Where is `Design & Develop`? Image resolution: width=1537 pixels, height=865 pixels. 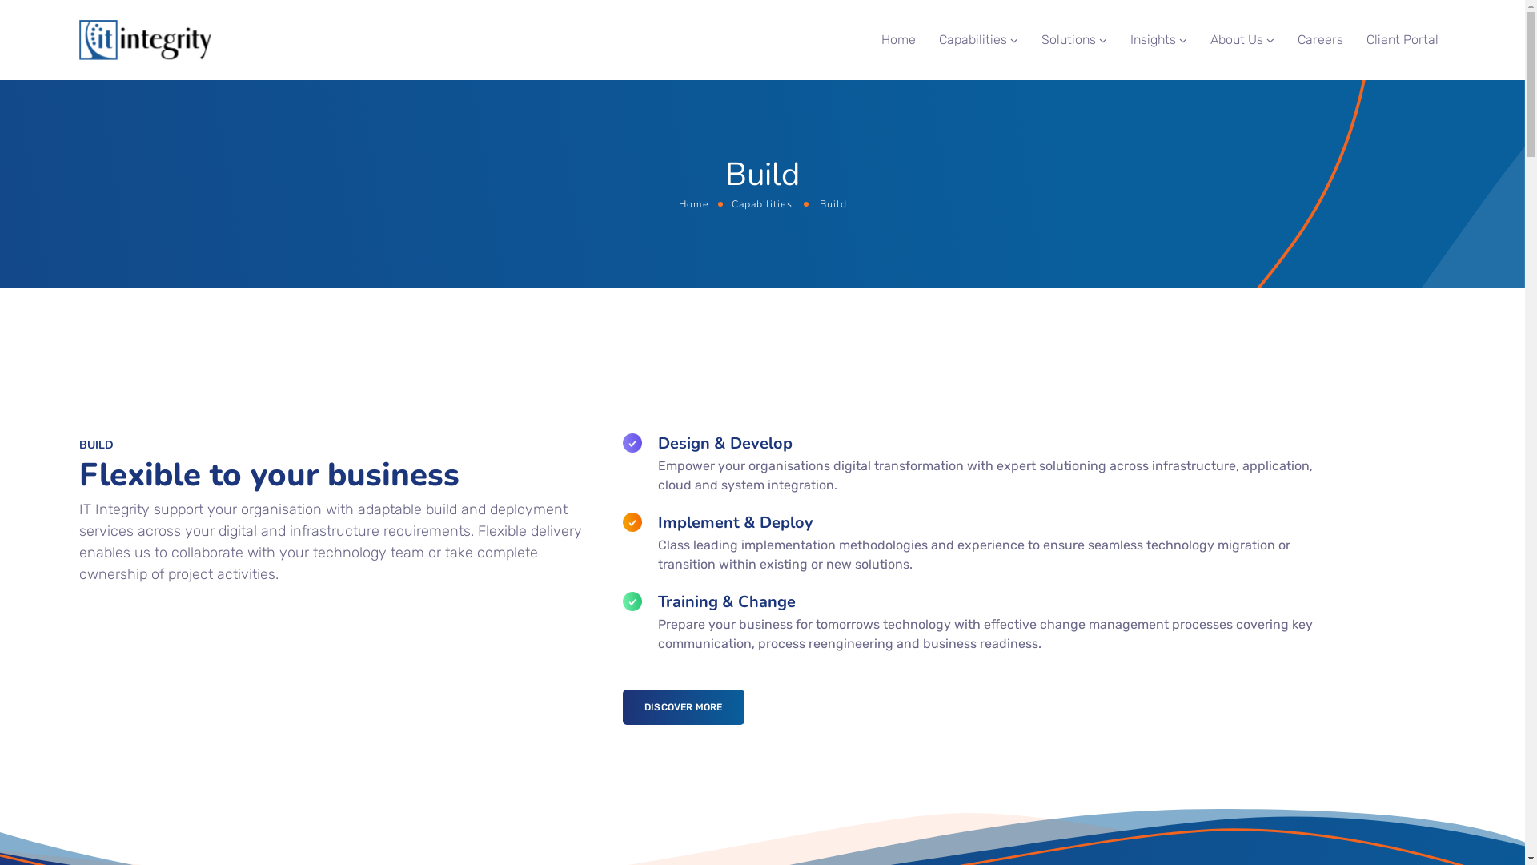 Design & Develop is located at coordinates (725, 444).